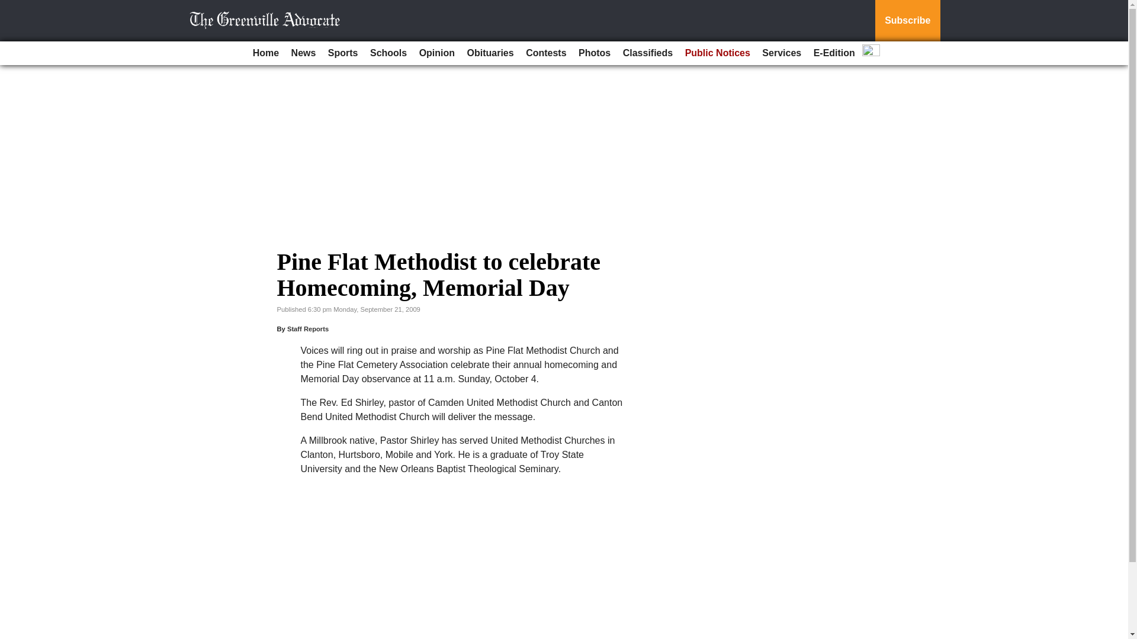 This screenshot has width=1137, height=639. What do you see at coordinates (717, 53) in the screenshot?
I see `Public Notices` at bounding box center [717, 53].